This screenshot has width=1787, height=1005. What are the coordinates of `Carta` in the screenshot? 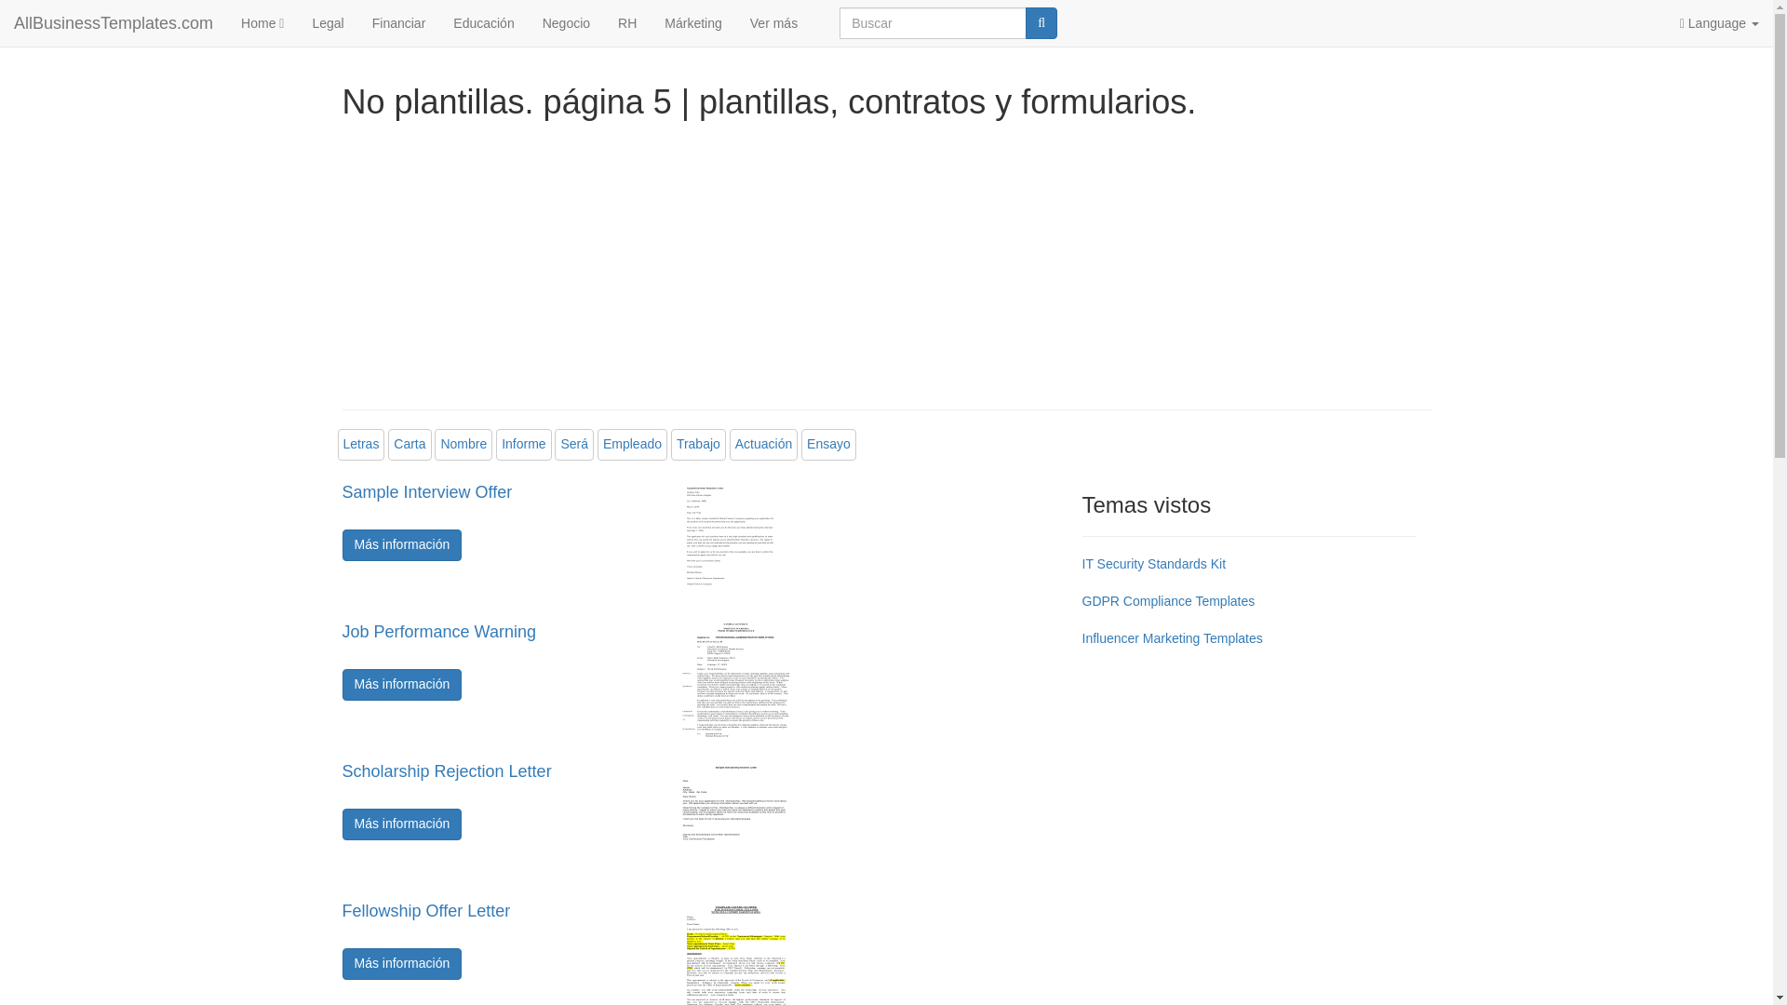 It's located at (409, 443).